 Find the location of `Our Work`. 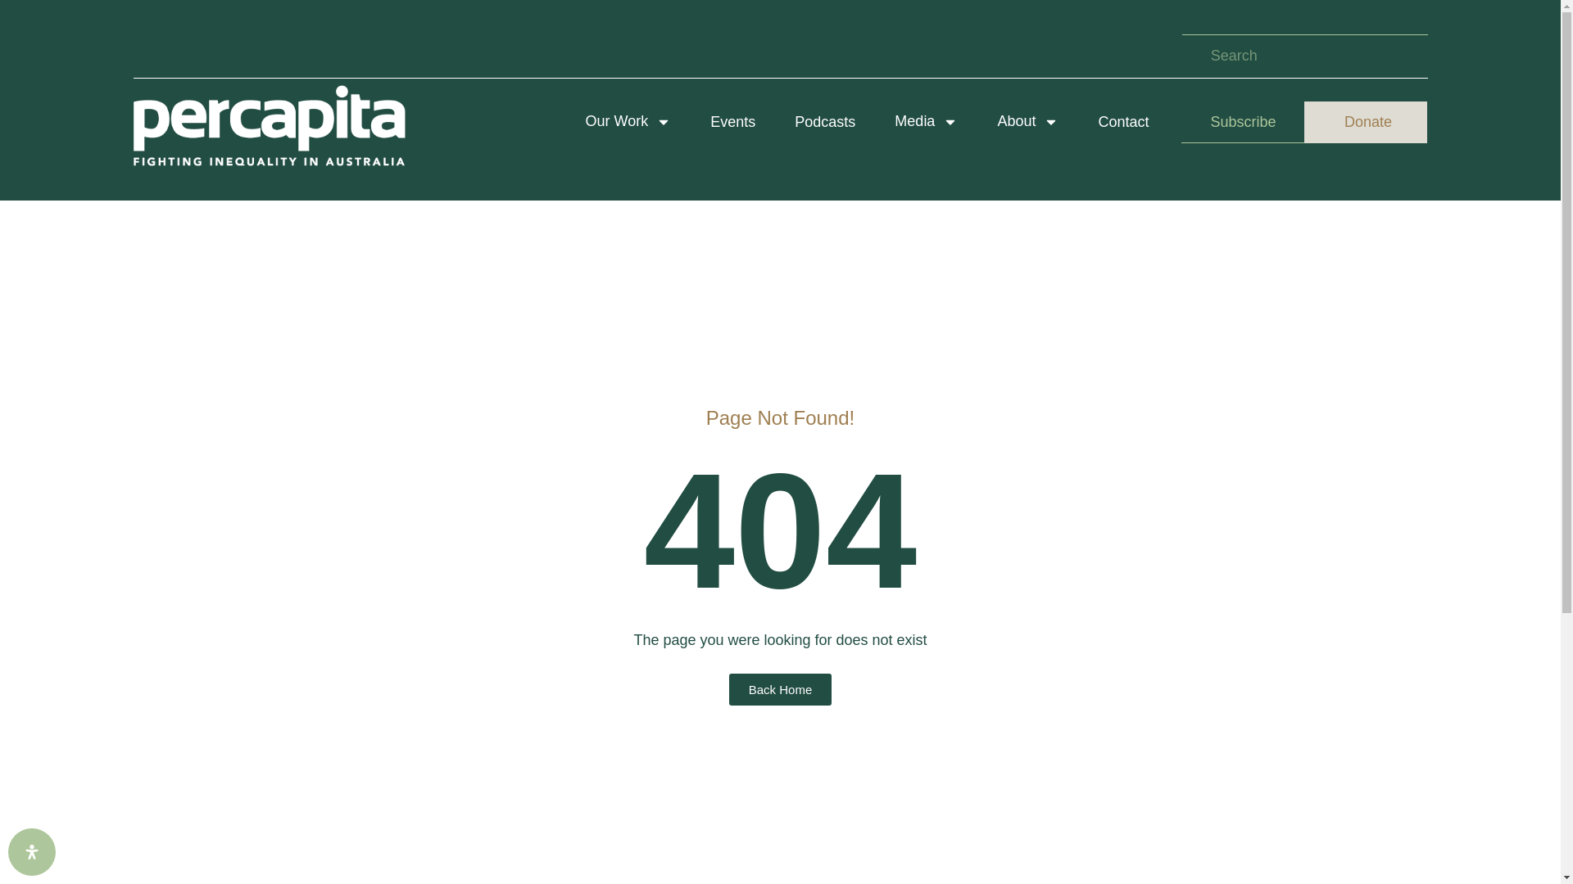

Our Work is located at coordinates (629, 122).